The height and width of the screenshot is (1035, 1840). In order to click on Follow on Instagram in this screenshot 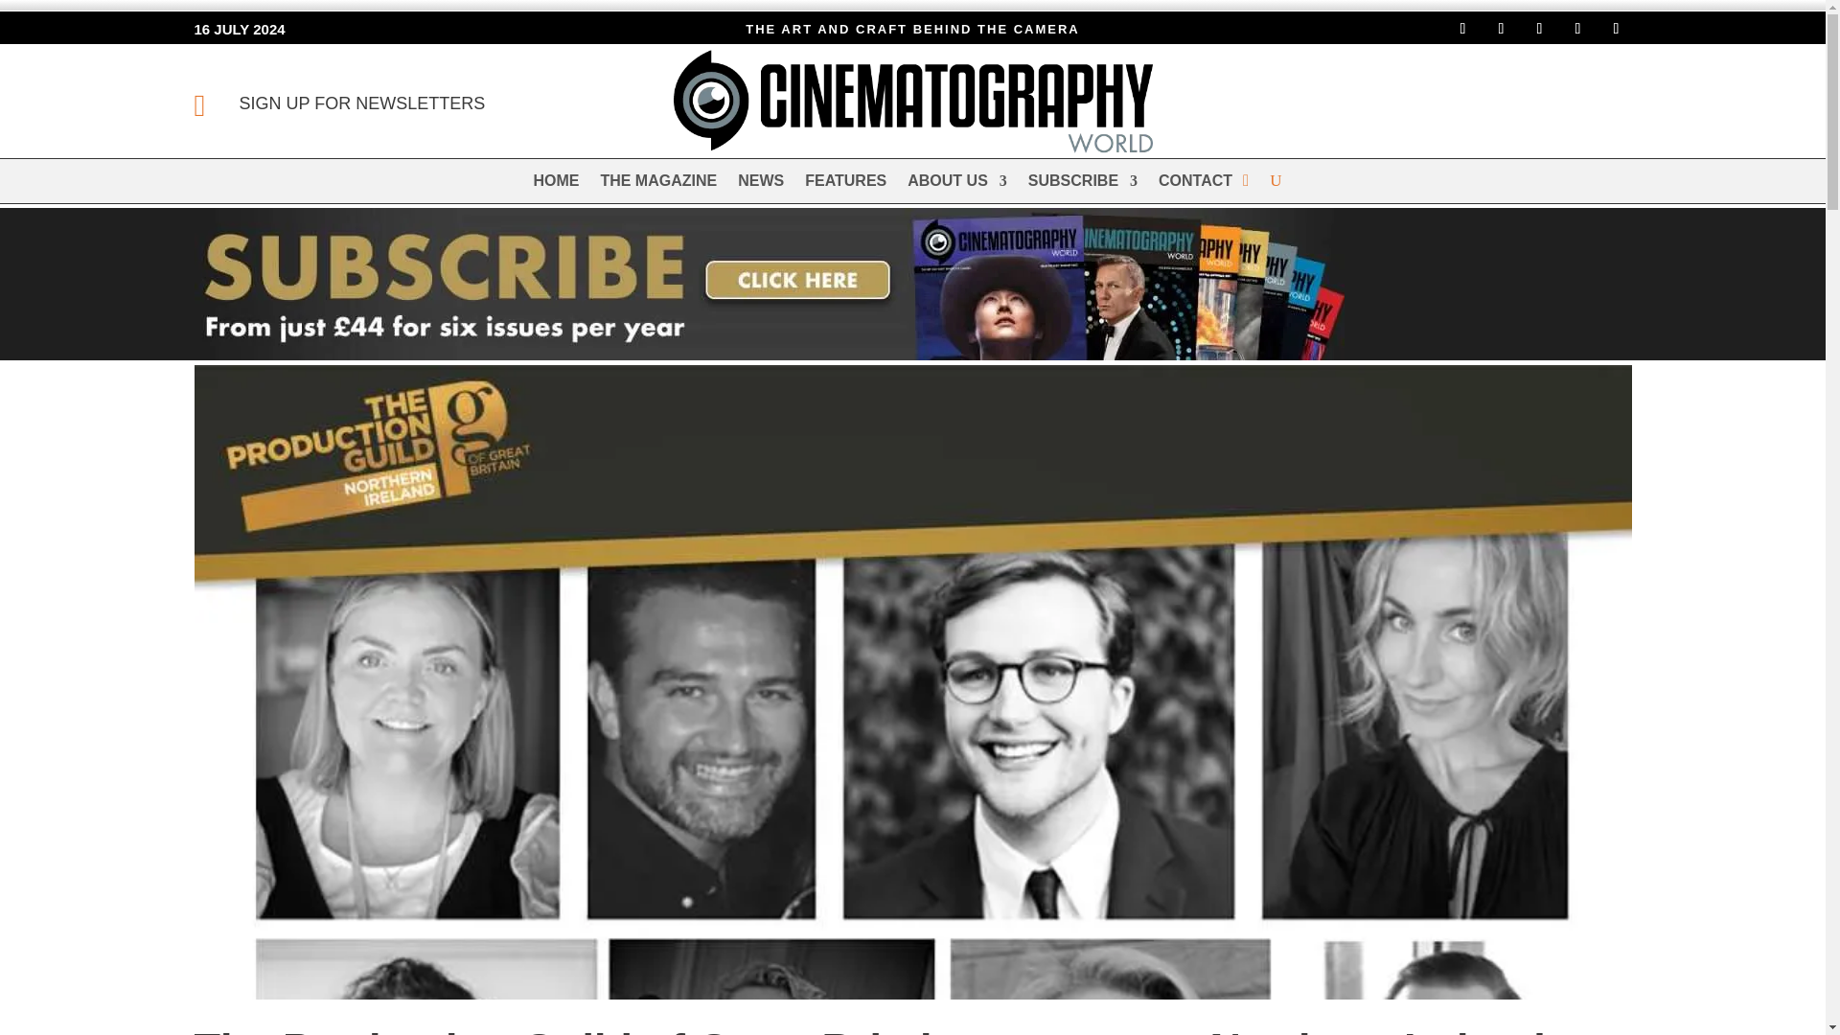, I will do `click(1501, 29)`.